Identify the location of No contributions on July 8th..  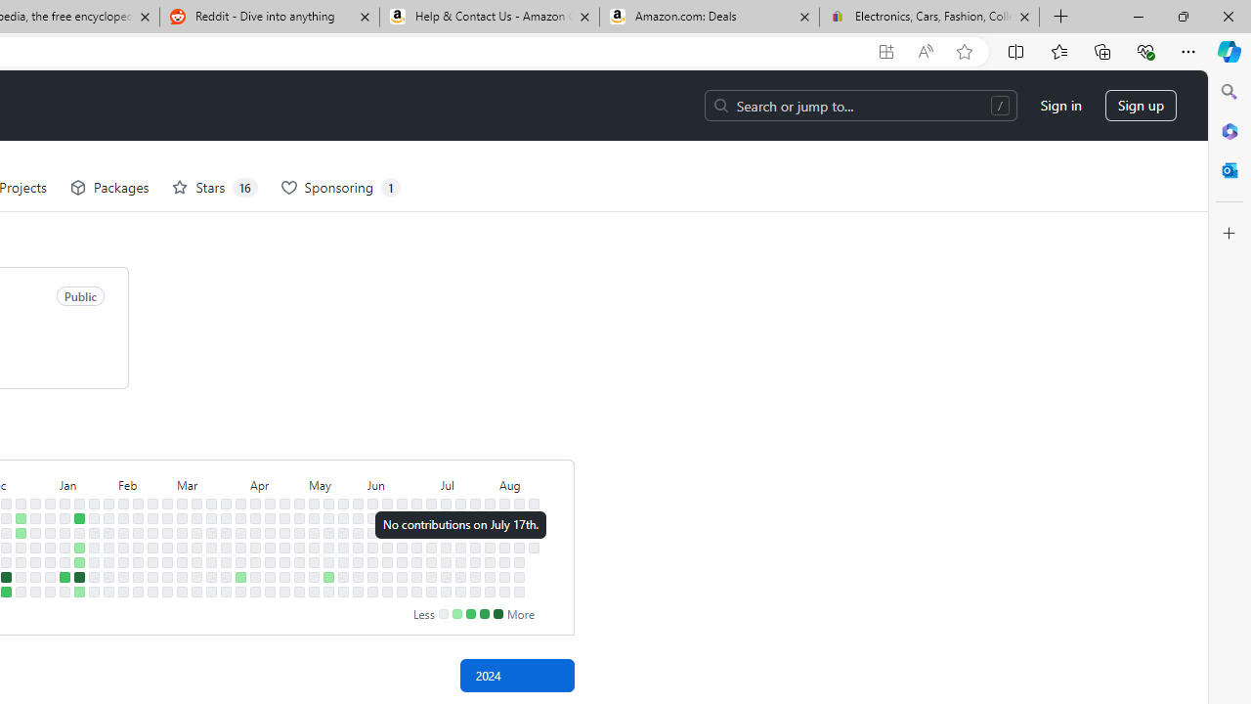
(446, 518).